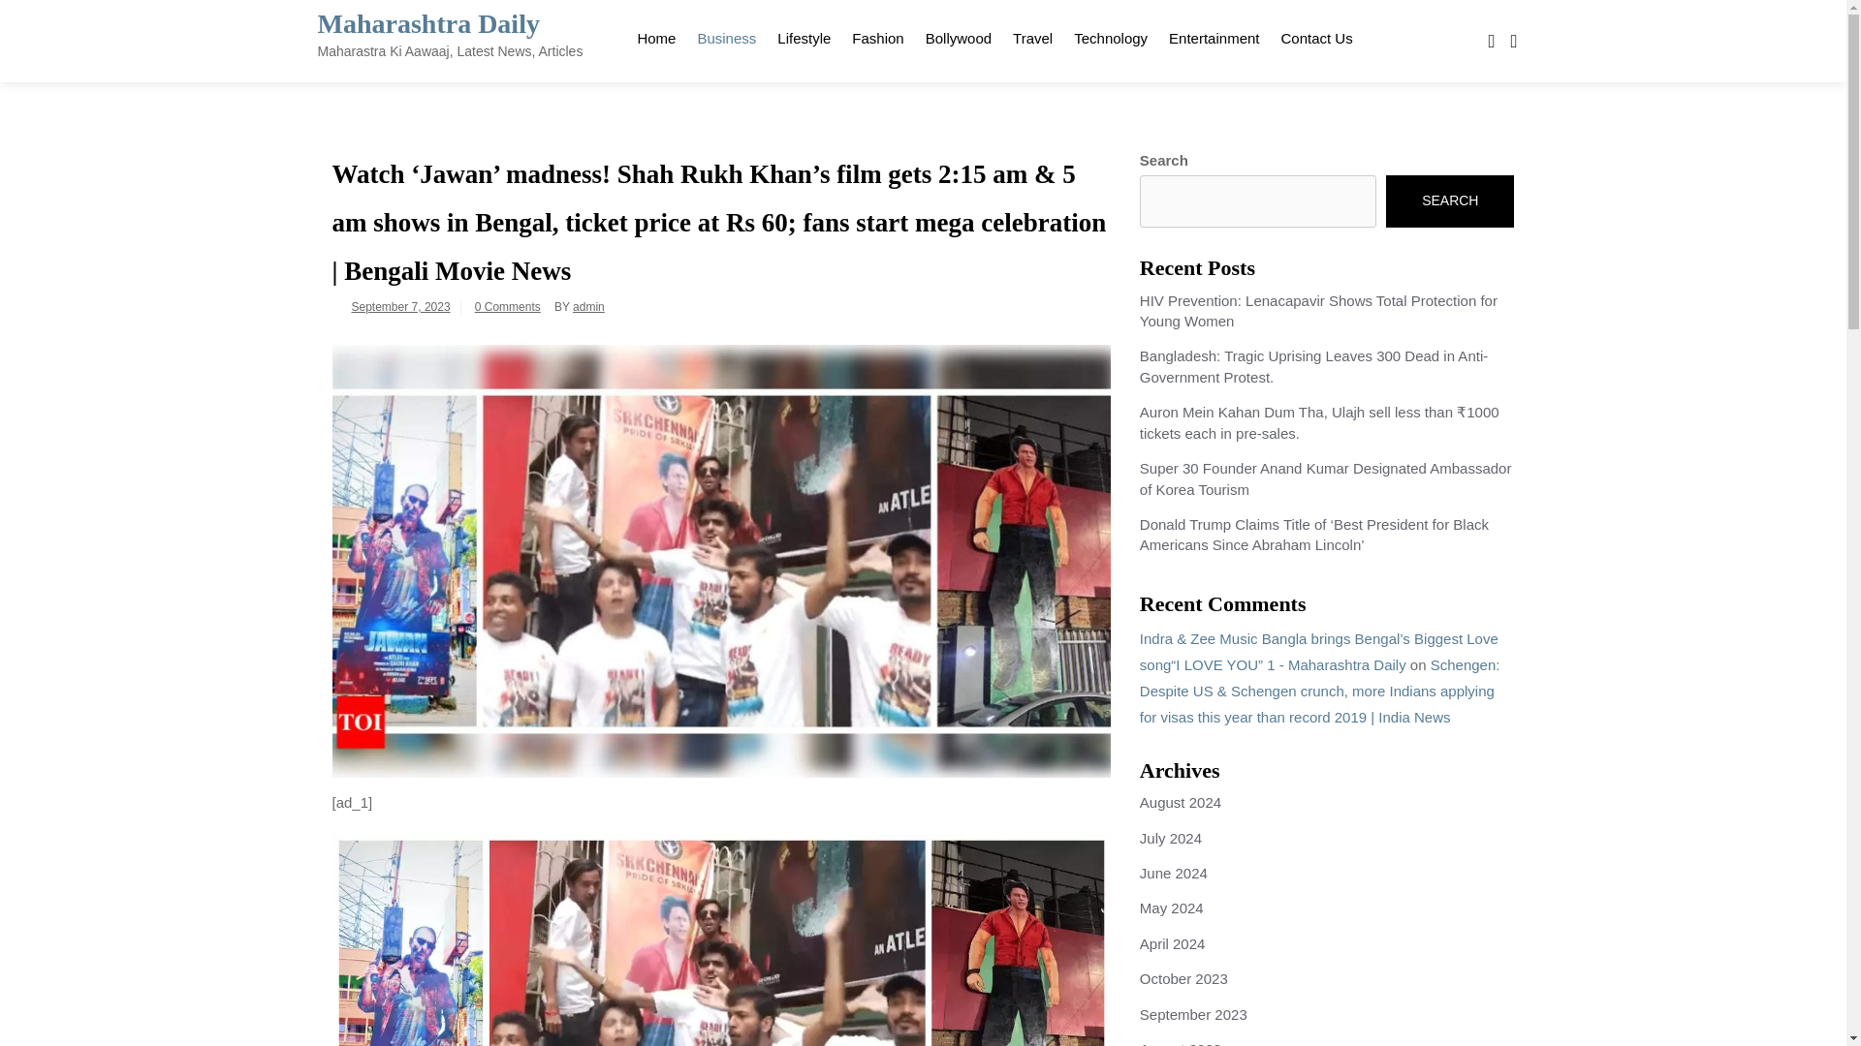  What do you see at coordinates (1450, 201) in the screenshot?
I see `SEARCH` at bounding box center [1450, 201].